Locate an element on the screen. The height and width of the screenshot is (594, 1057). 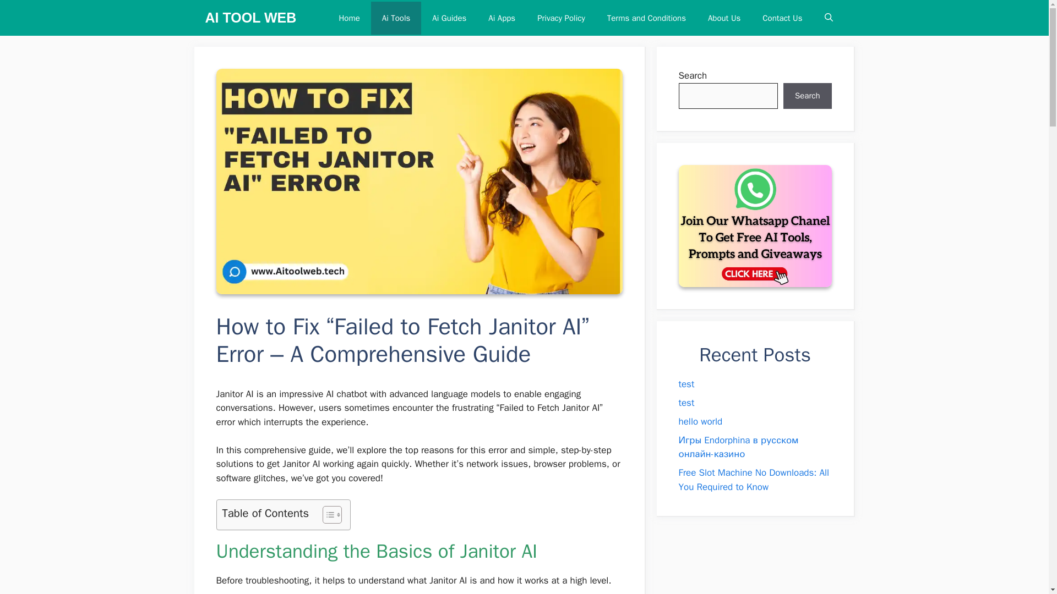
AI TOOL WEB is located at coordinates (250, 18).